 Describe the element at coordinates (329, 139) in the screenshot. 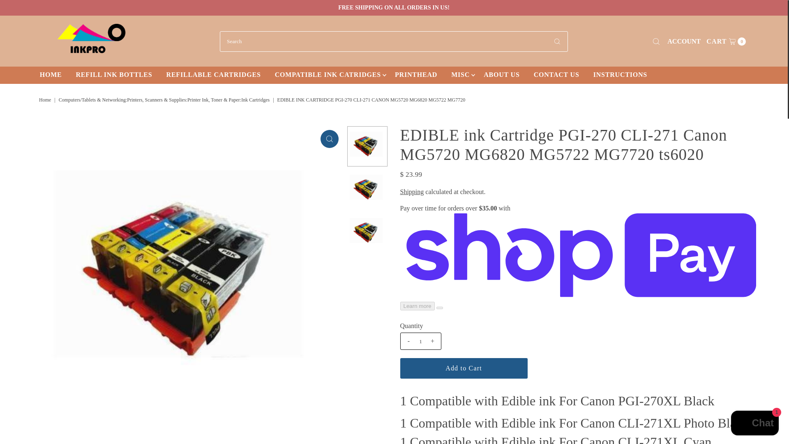

I see `Home` at that location.